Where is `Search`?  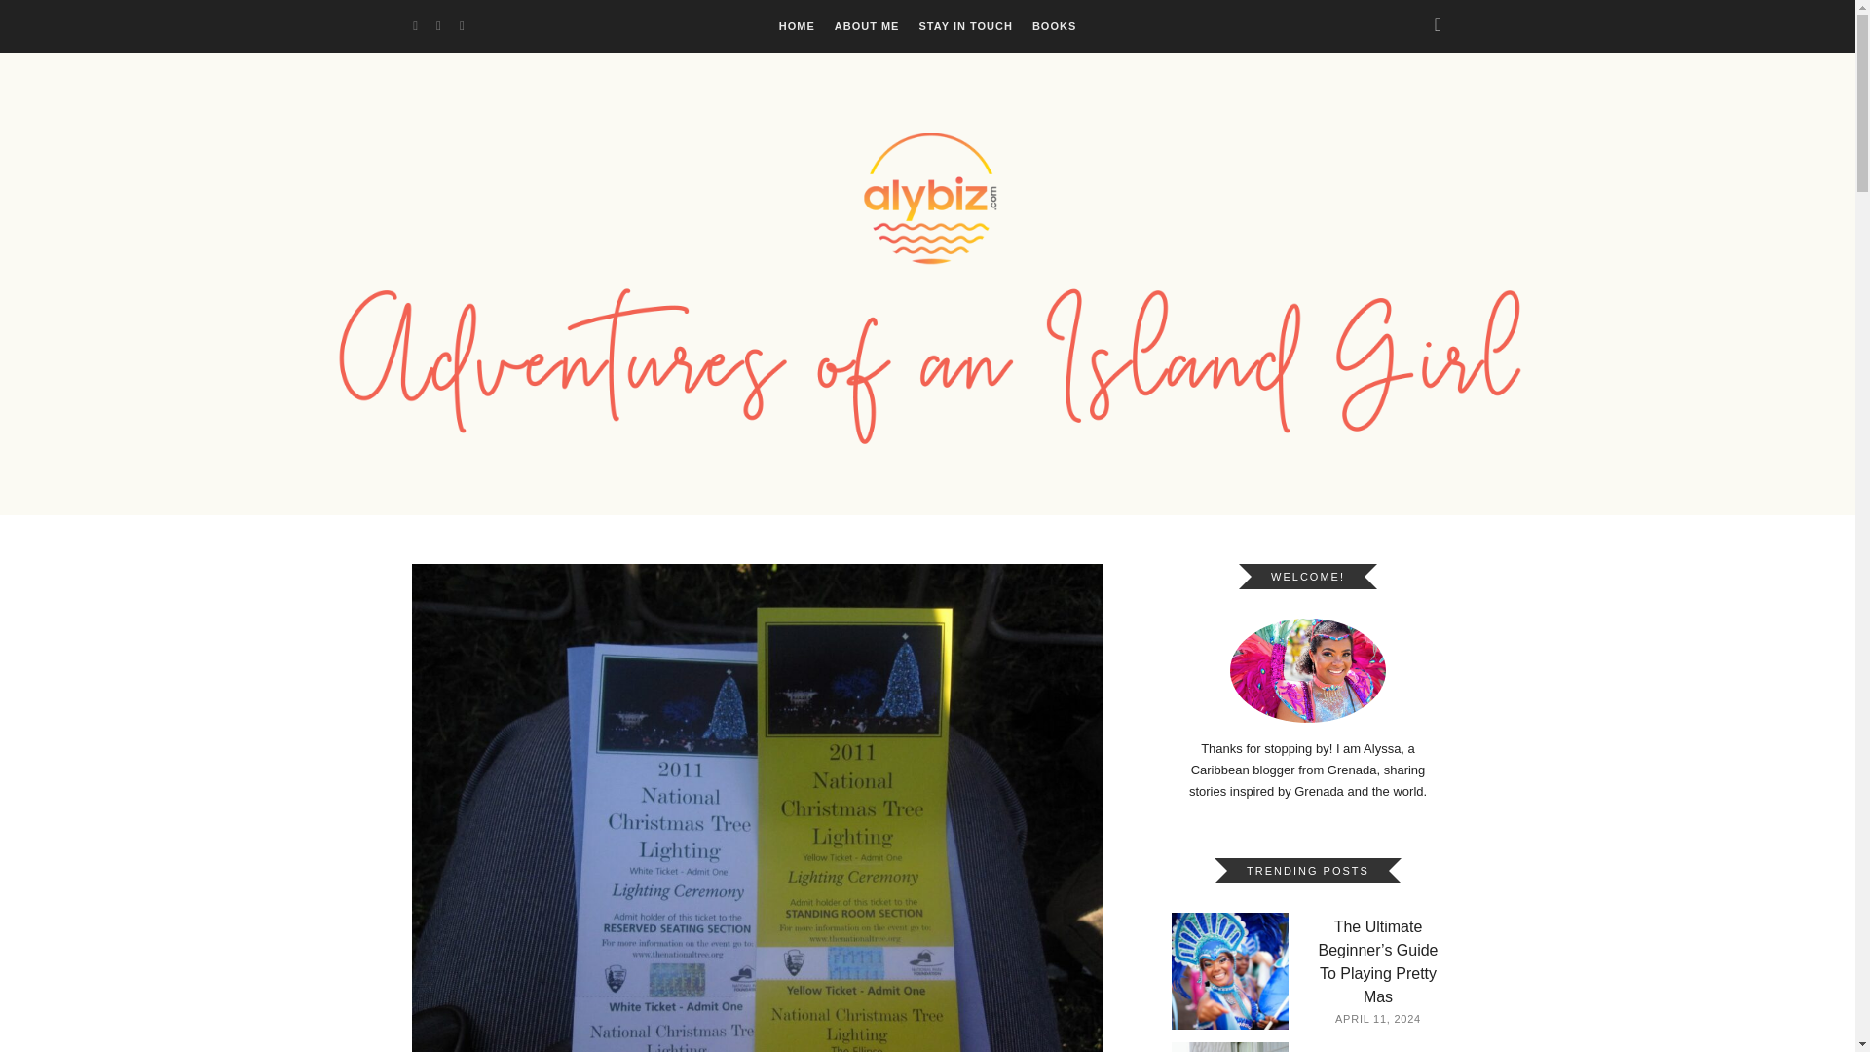
Search is located at coordinates (53, 21).